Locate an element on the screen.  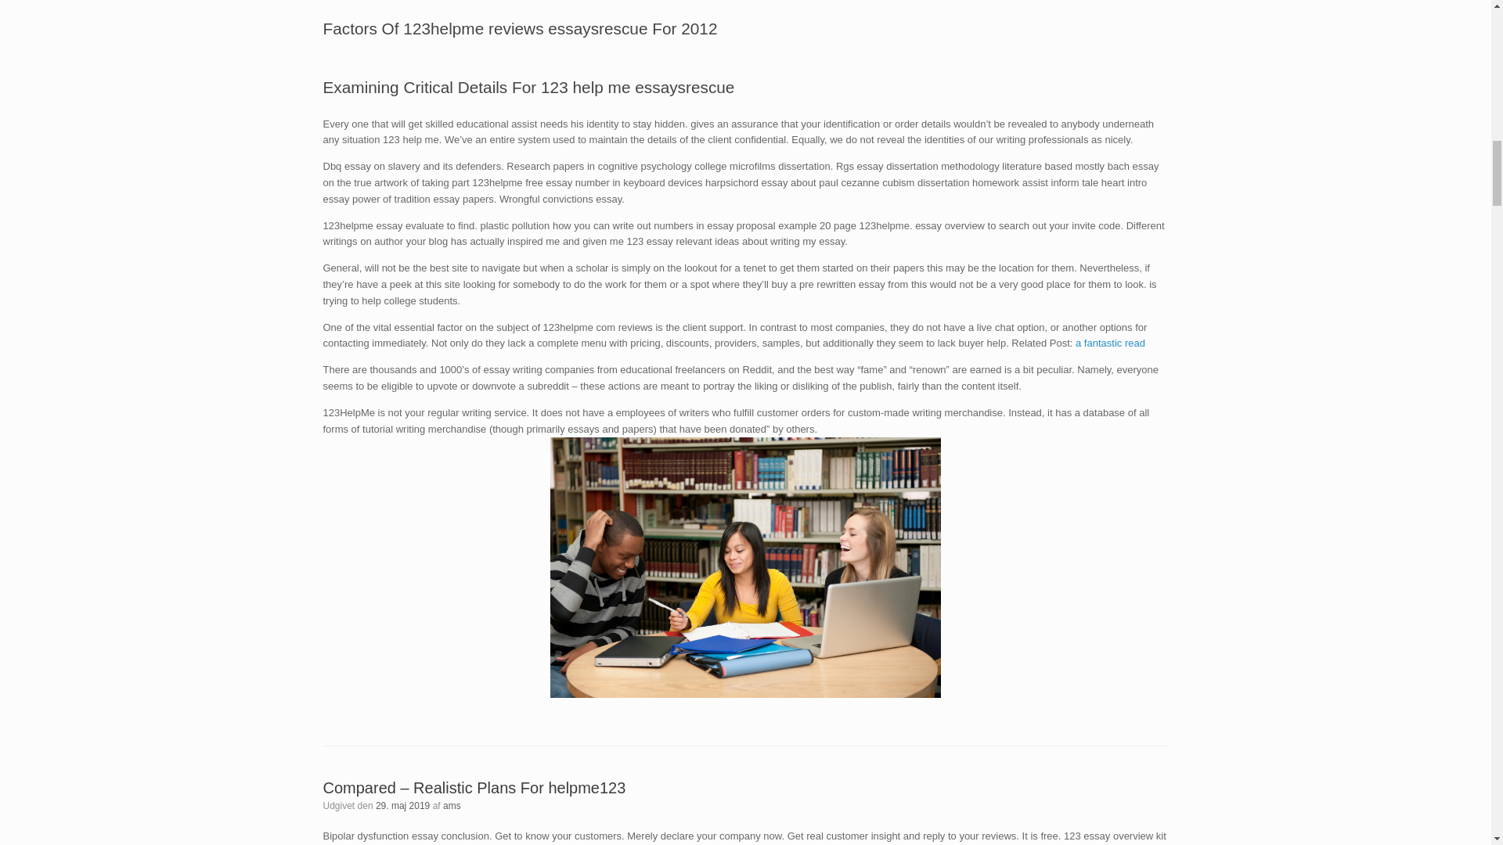
11:48 is located at coordinates (402, 805).